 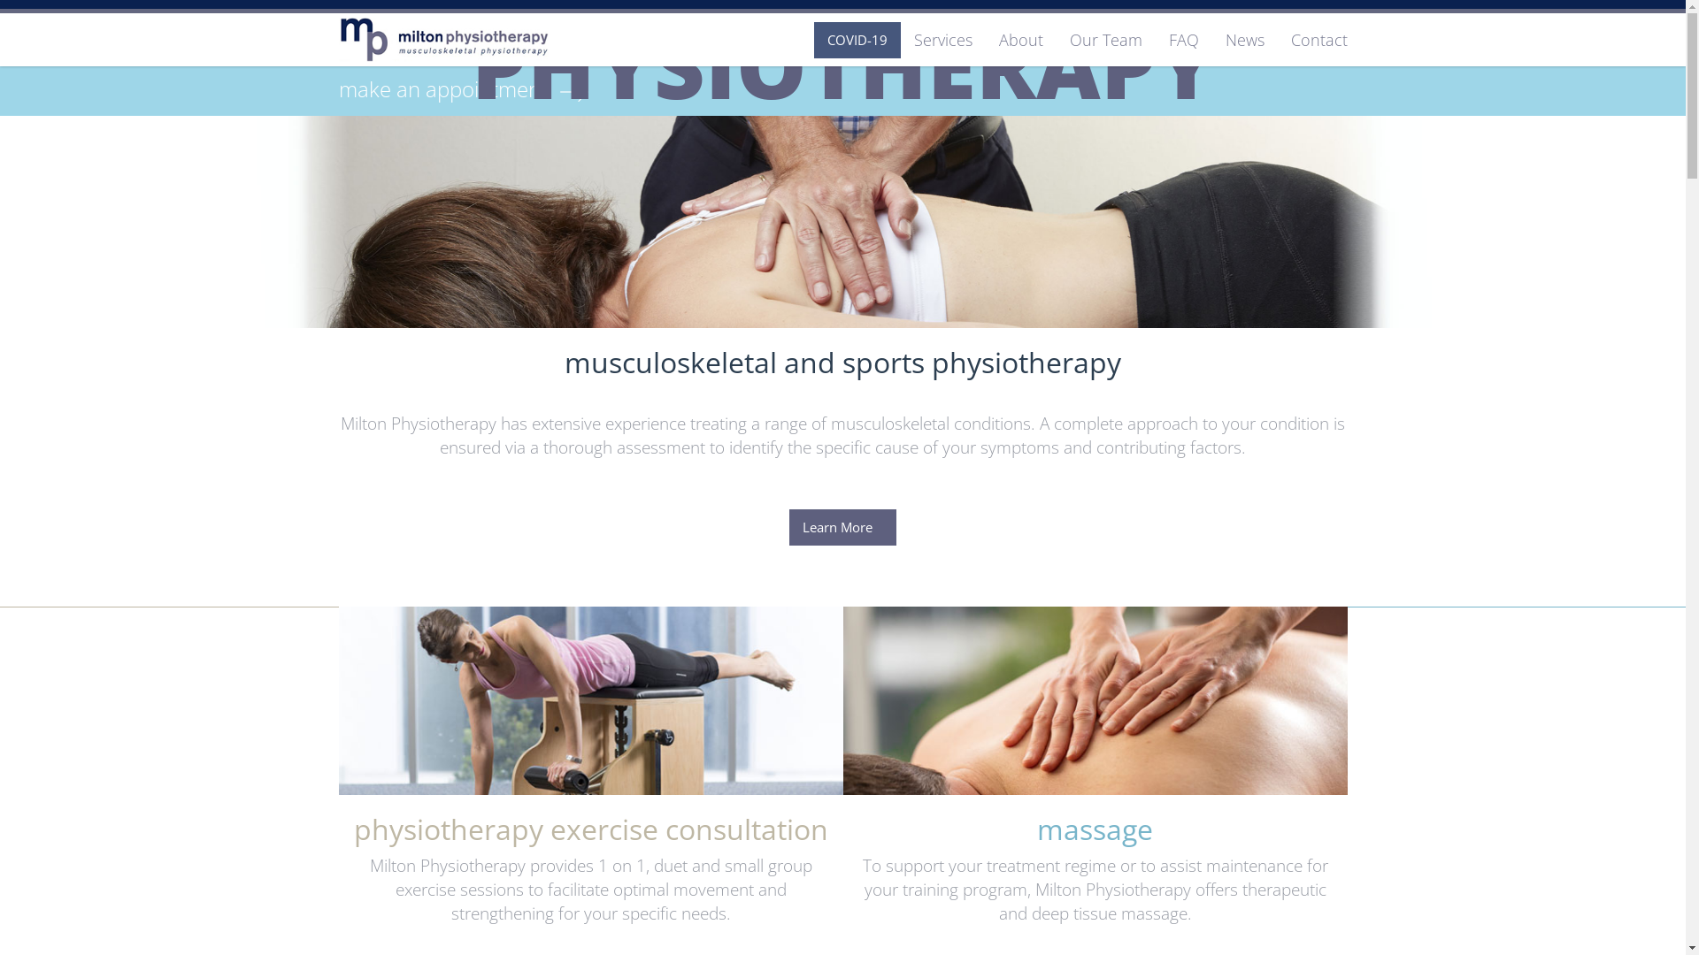 What do you see at coordinates (1245, 40) in the screenshot?
I see `News` at bounding box center [1245, 40].